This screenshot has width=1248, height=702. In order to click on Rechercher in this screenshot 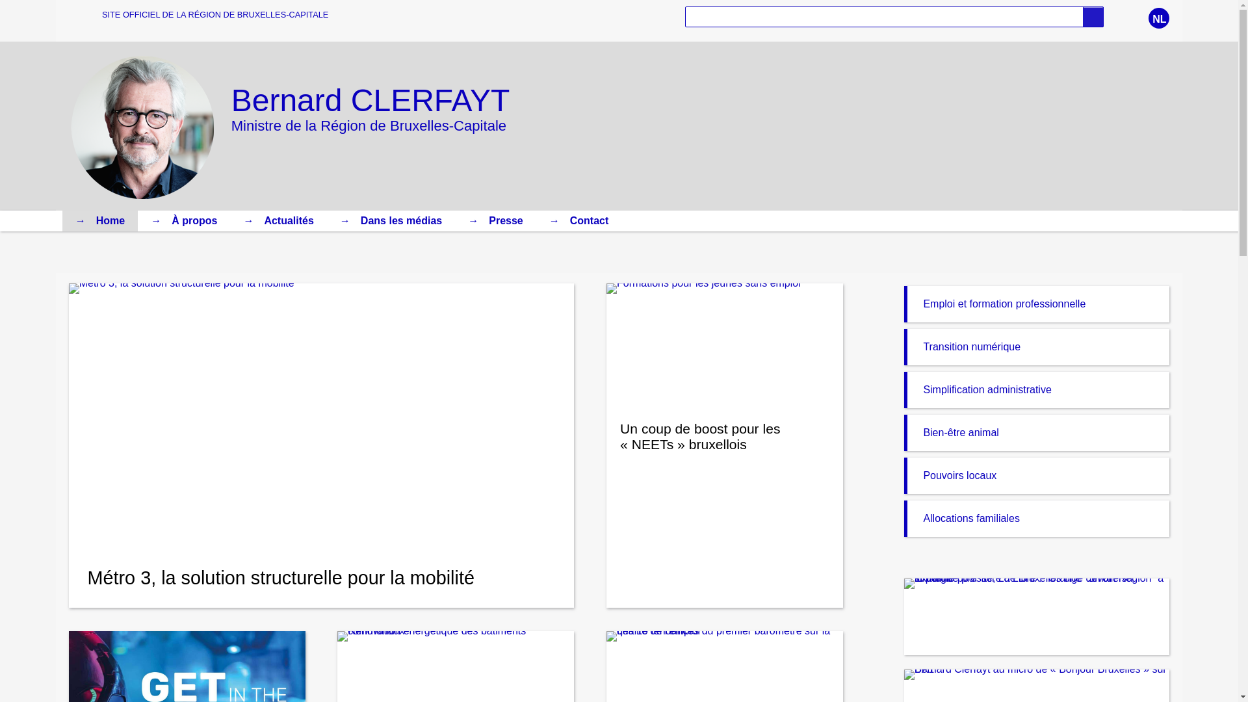, I will do `click(1093, 17)`.